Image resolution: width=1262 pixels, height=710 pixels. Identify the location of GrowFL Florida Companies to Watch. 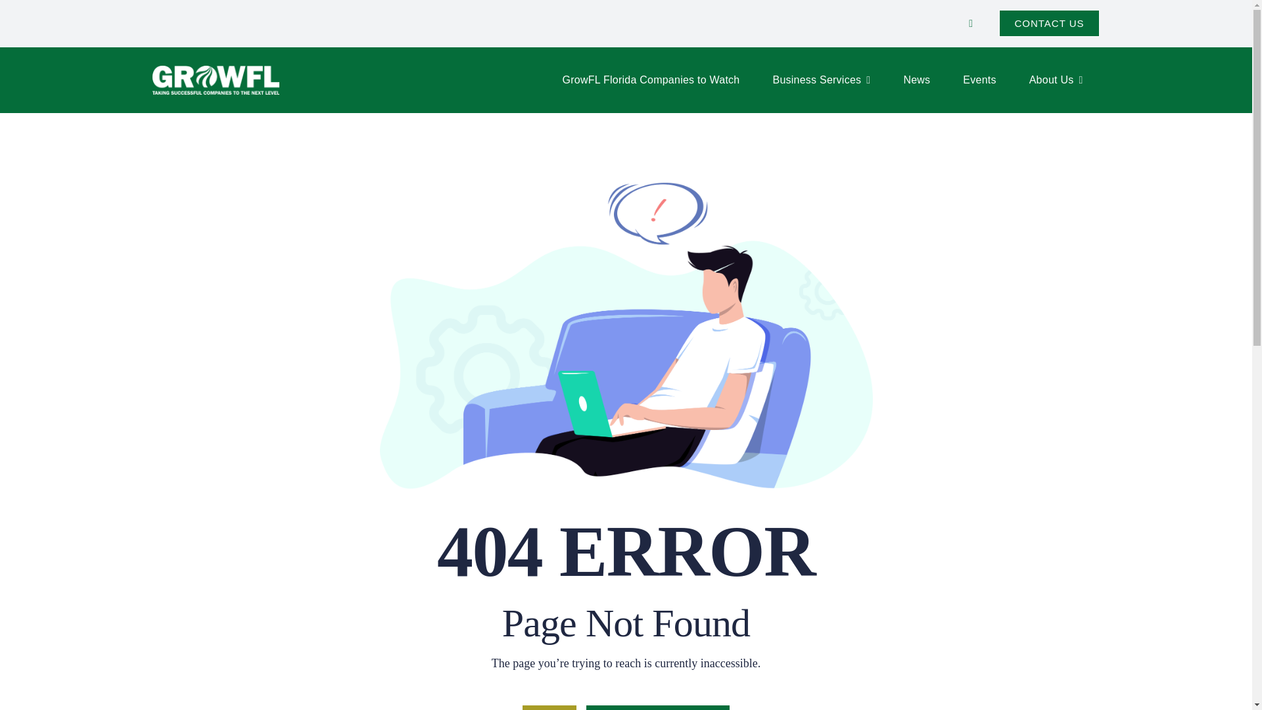
(651, 80).